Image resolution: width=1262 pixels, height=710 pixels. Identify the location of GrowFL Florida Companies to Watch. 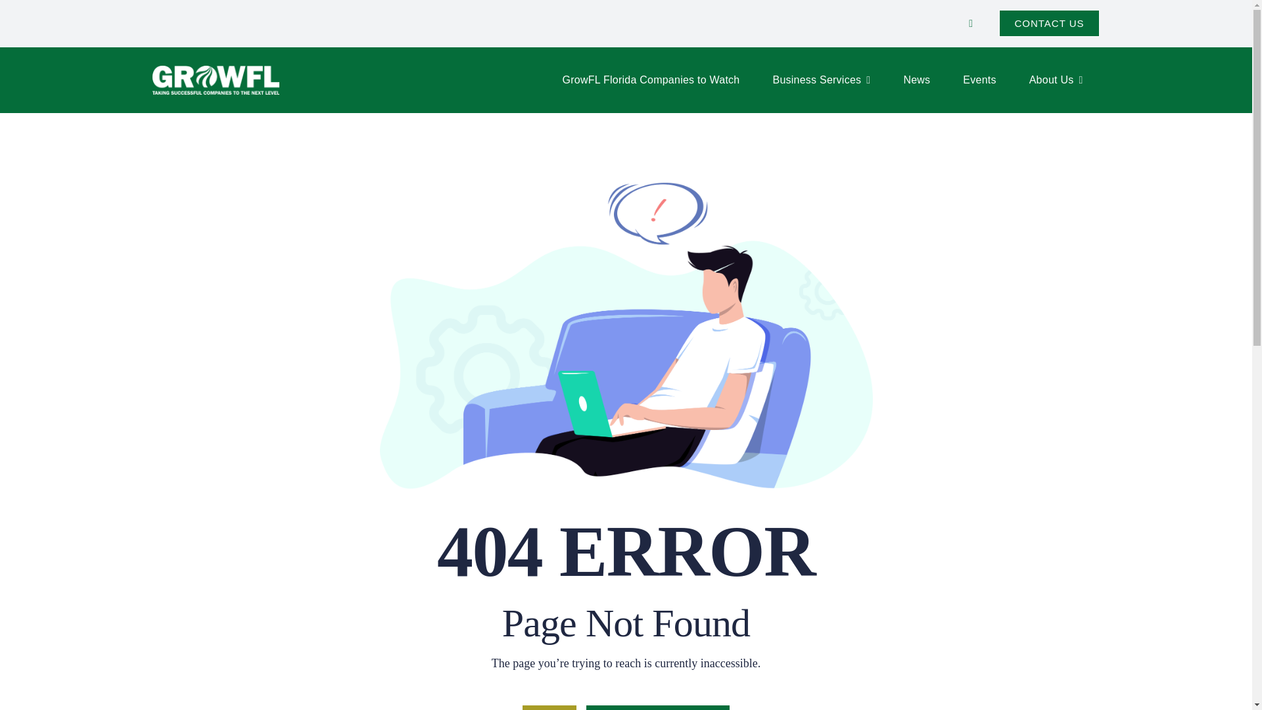
(651, 80).